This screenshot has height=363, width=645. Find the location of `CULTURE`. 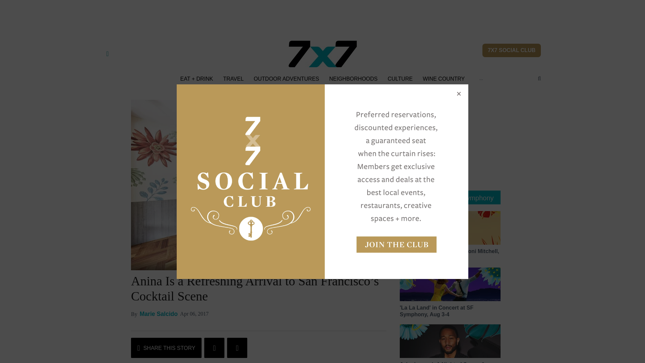

CULTURE is located at coordinates (400, 79).